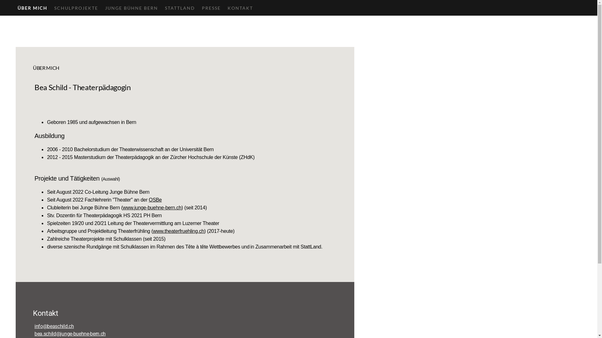  What do you see at coordinates (211, 8) in the screenshot?
I see `PRESSE` at bounding box center [211, 8].